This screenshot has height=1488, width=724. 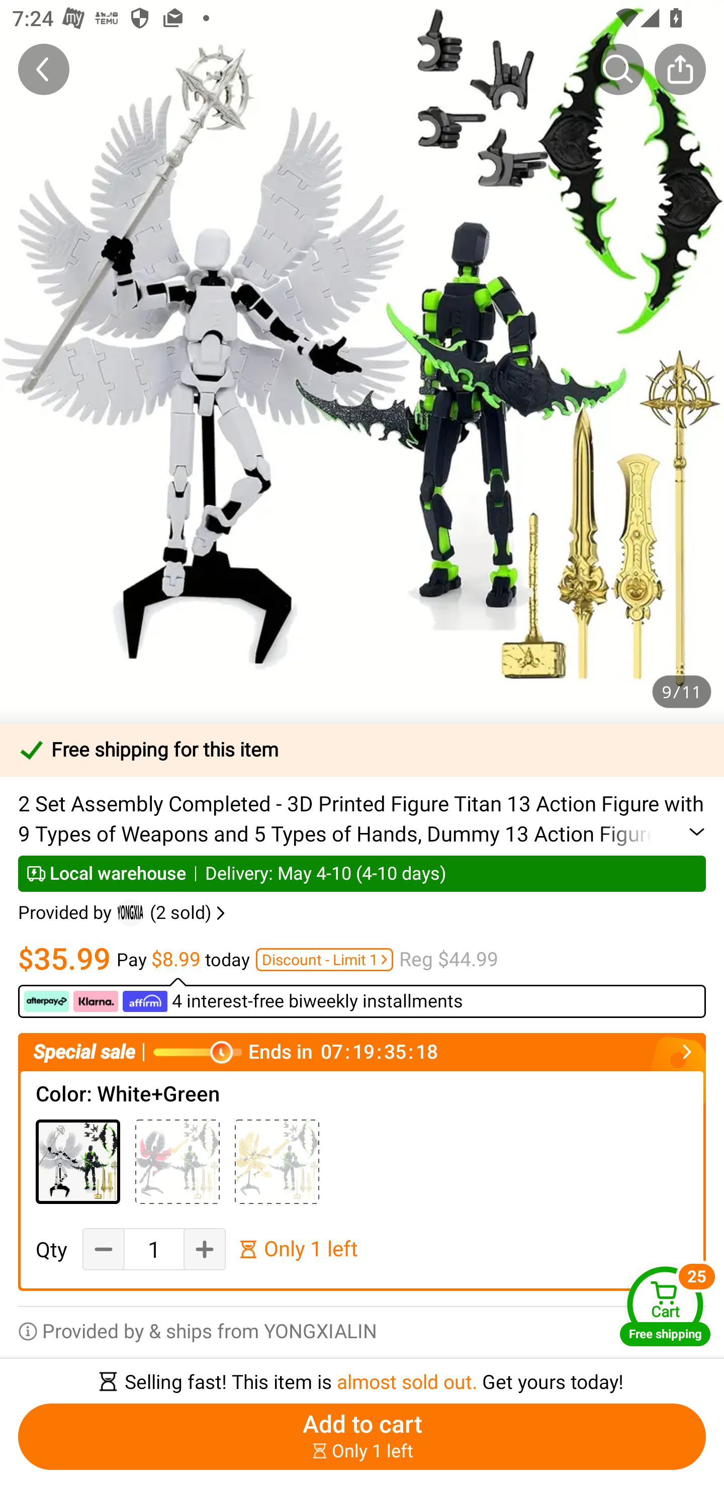 What do you see at coordinates (362, 1437) in the screenshot?
I see `Add to cart ￼￼Only 1 left` at bounding box center [362, 1437].